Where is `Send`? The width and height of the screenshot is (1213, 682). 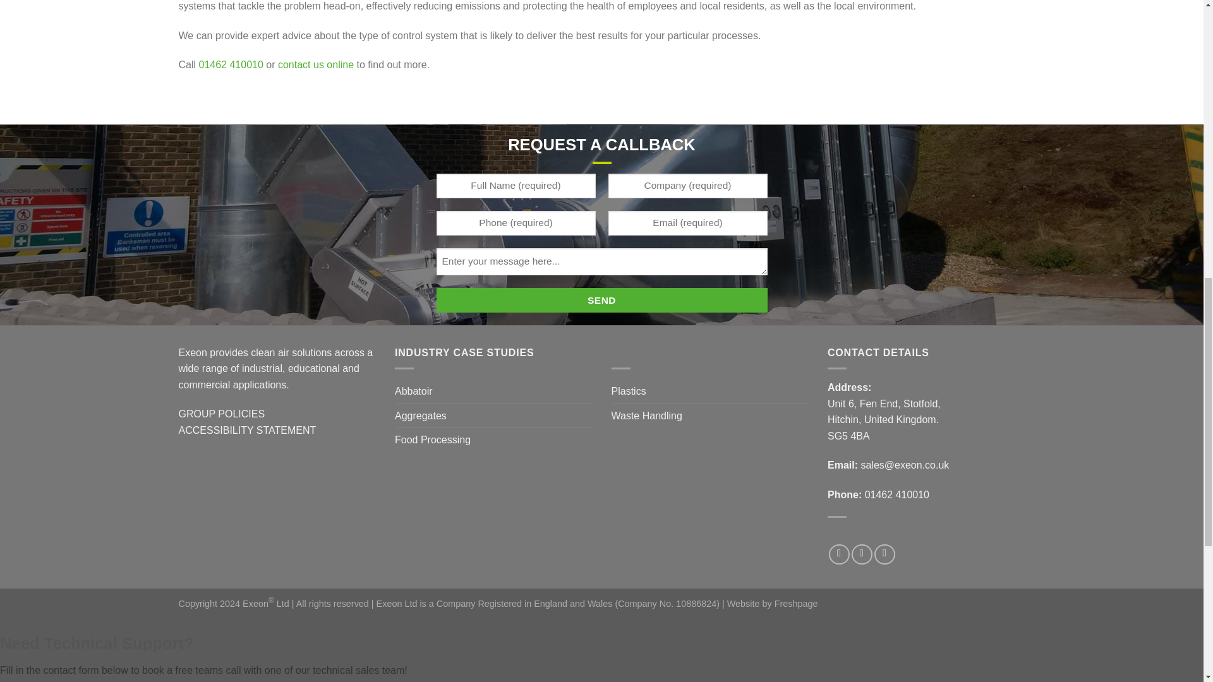
Send is located at coordinates (601, 299).